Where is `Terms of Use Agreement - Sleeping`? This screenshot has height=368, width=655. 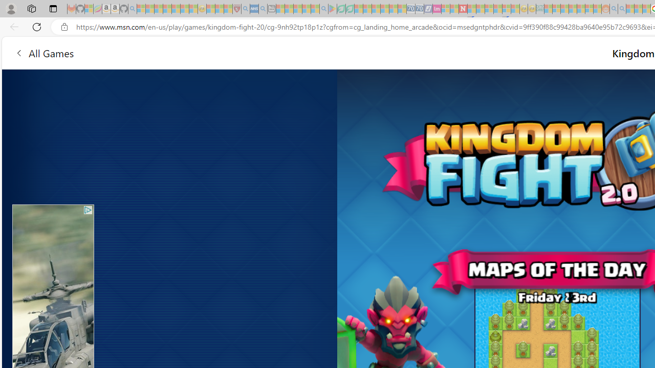
Terms of Use Agreement - Sleeping is located at coordinates (341, 9).